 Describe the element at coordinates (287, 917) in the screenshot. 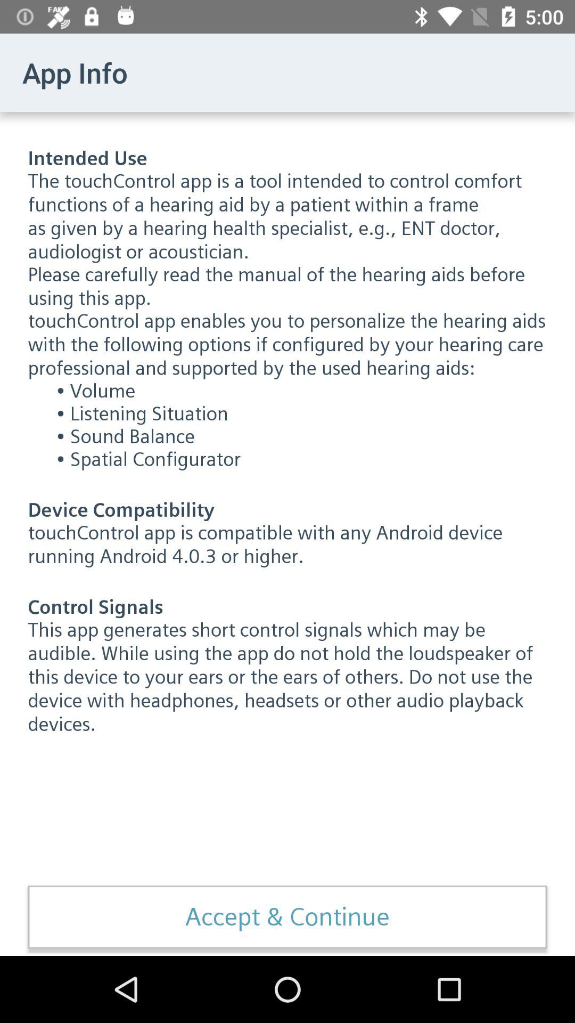

I see `turn off the icon below this app generates item` at that location.